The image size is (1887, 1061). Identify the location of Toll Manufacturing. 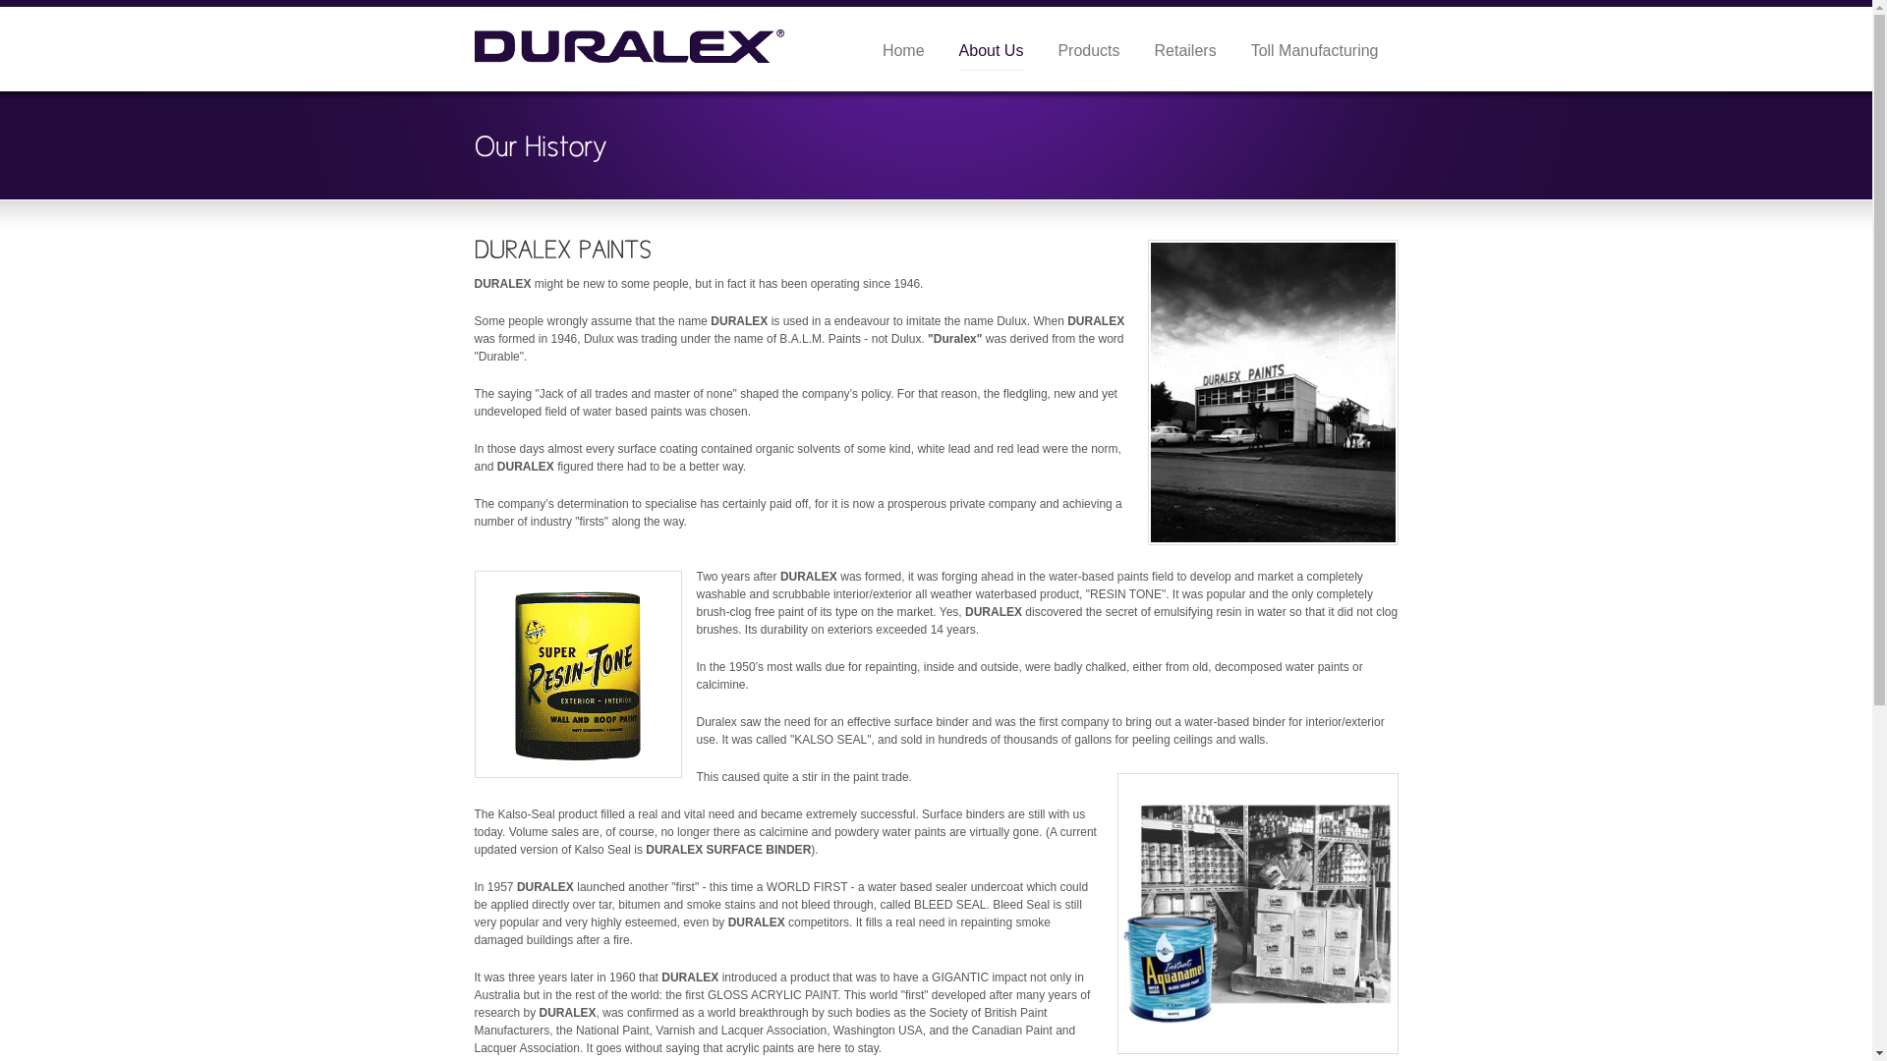
(1315, 51).